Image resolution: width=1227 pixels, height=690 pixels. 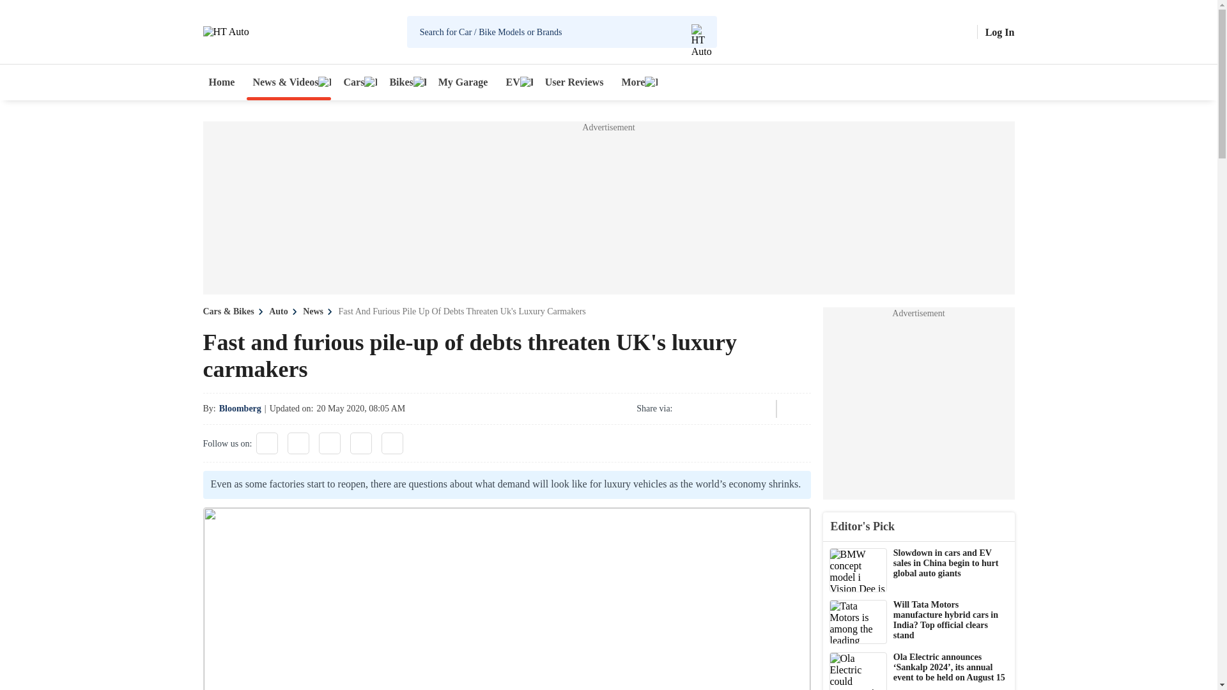 I want to click on My Garage, so click(x=463, y=82).